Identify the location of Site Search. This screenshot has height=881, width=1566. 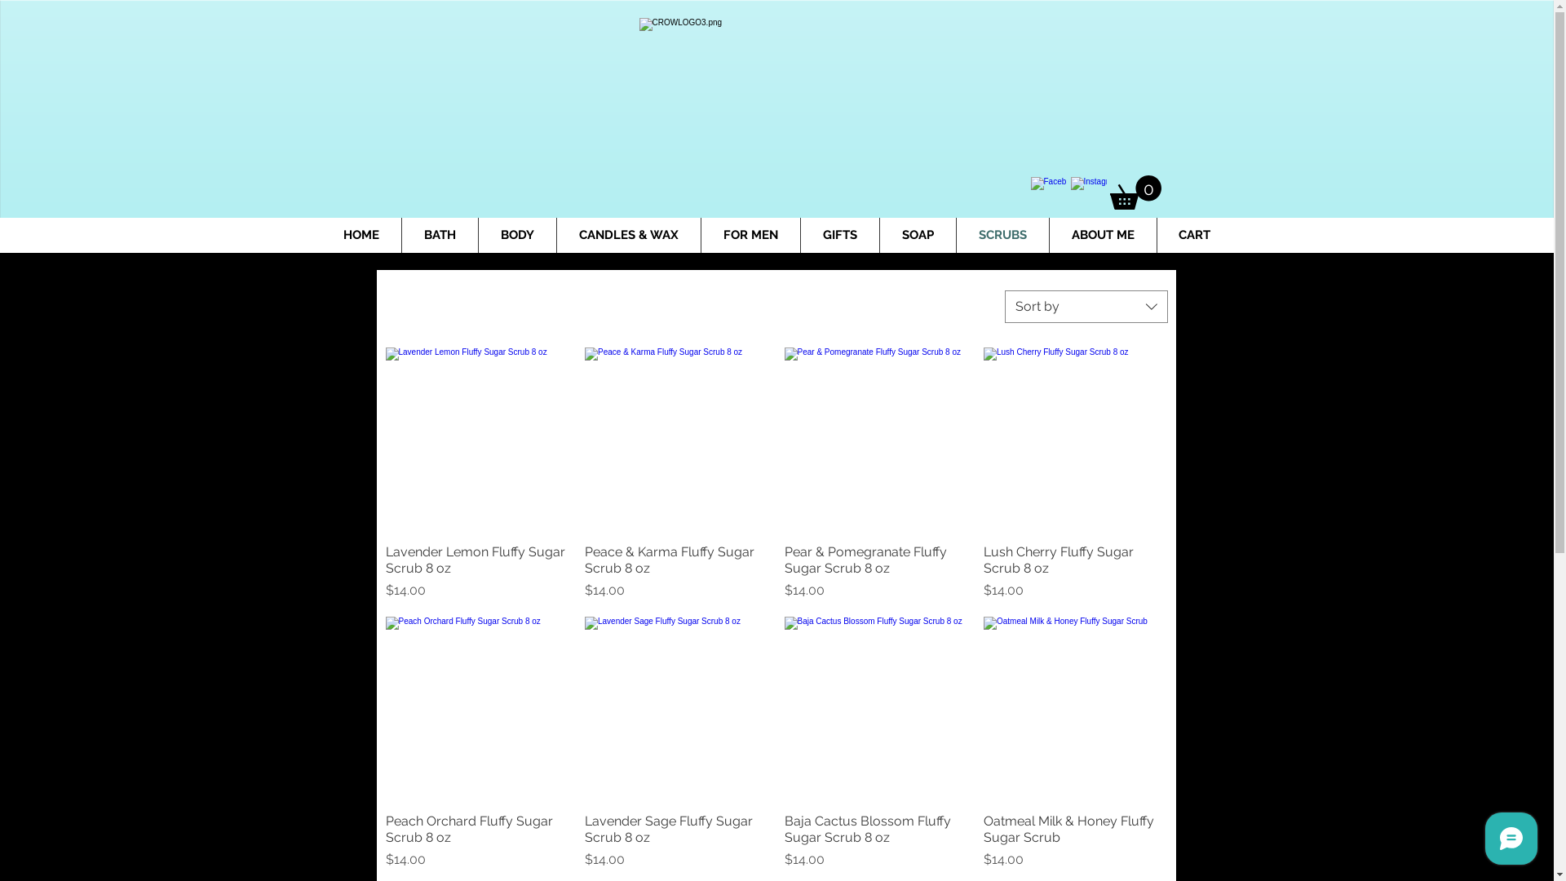
(491, 192).